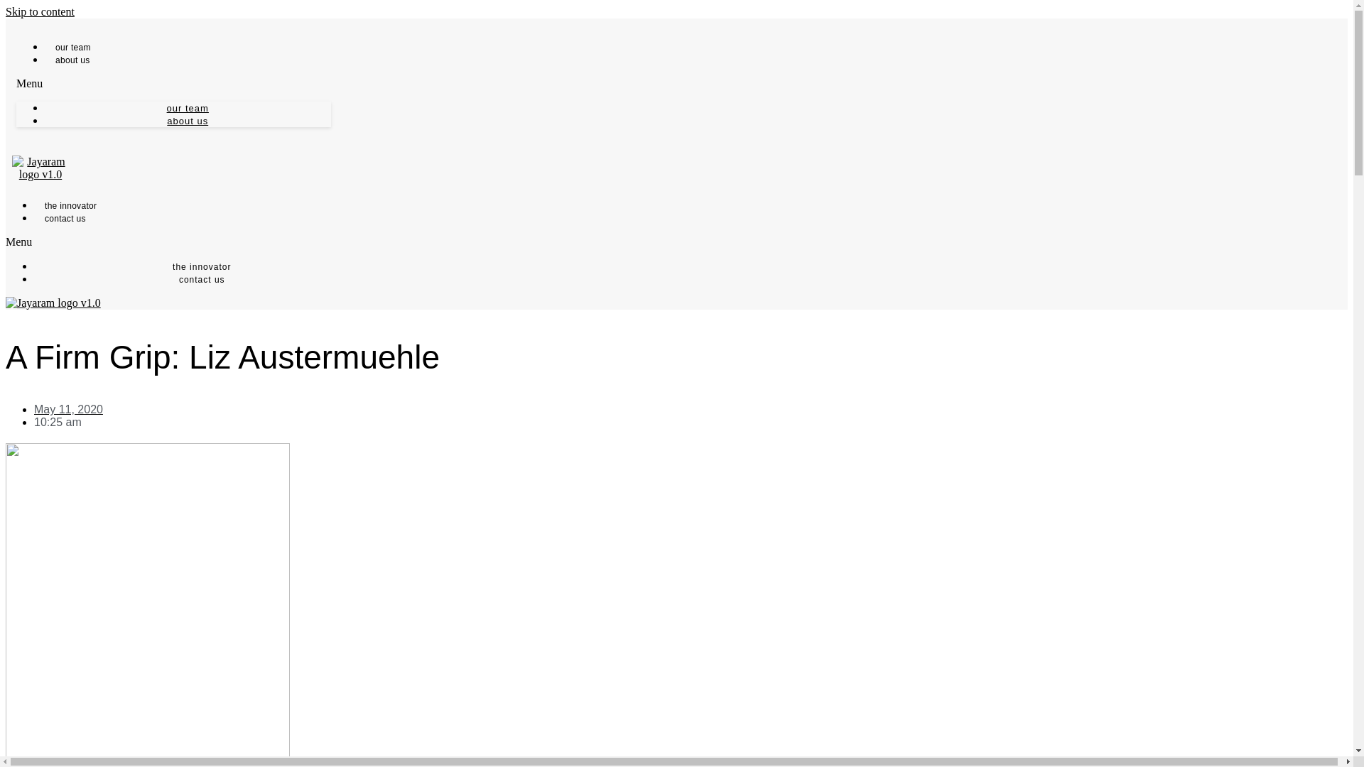 This screenshot has width=1364, height=767. Describe the element at coordinates (65, 219) in the screenshot. I see `contact us` at that location.